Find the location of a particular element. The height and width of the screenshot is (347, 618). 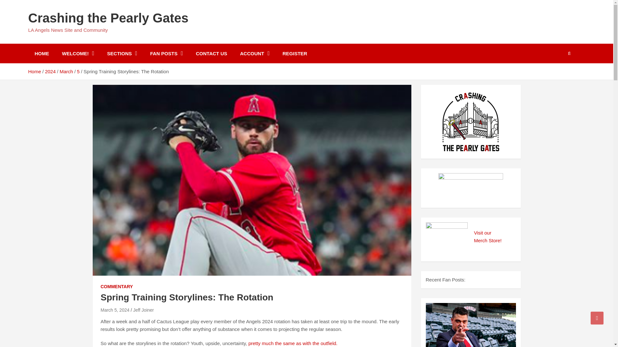

March is located at coordinates (66, 71).